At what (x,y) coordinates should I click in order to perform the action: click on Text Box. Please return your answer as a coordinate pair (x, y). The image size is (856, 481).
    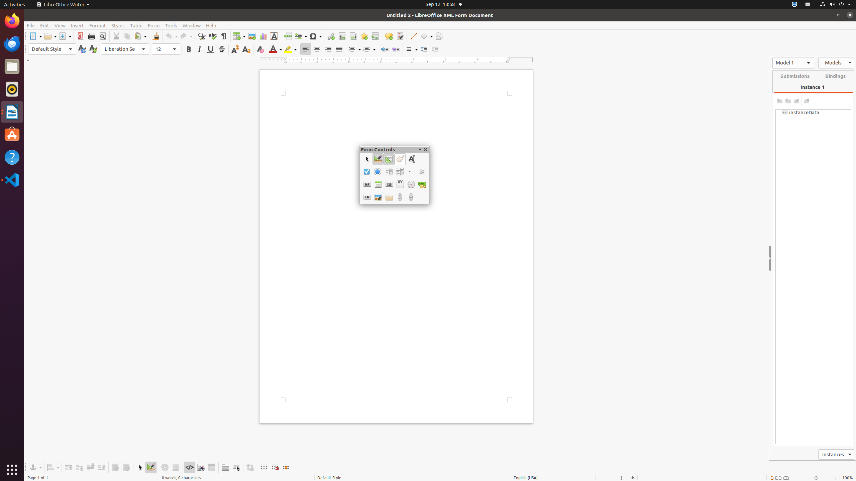
    Looking at the image, I should click on (411, 159).